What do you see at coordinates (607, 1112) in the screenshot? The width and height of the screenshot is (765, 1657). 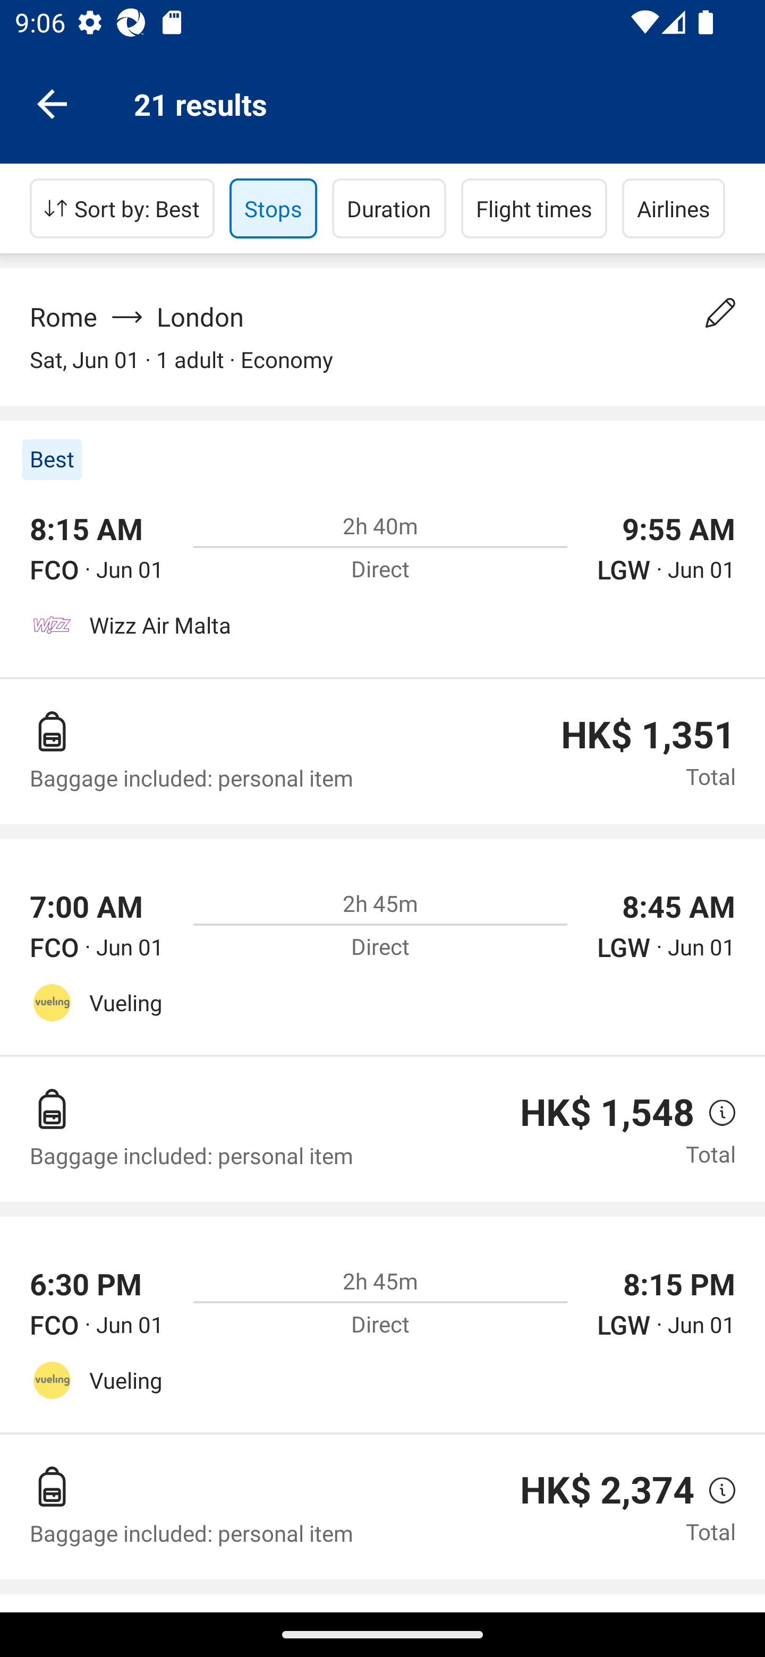 I see `HK$ 1,548` at bounding box center [607, 1112].